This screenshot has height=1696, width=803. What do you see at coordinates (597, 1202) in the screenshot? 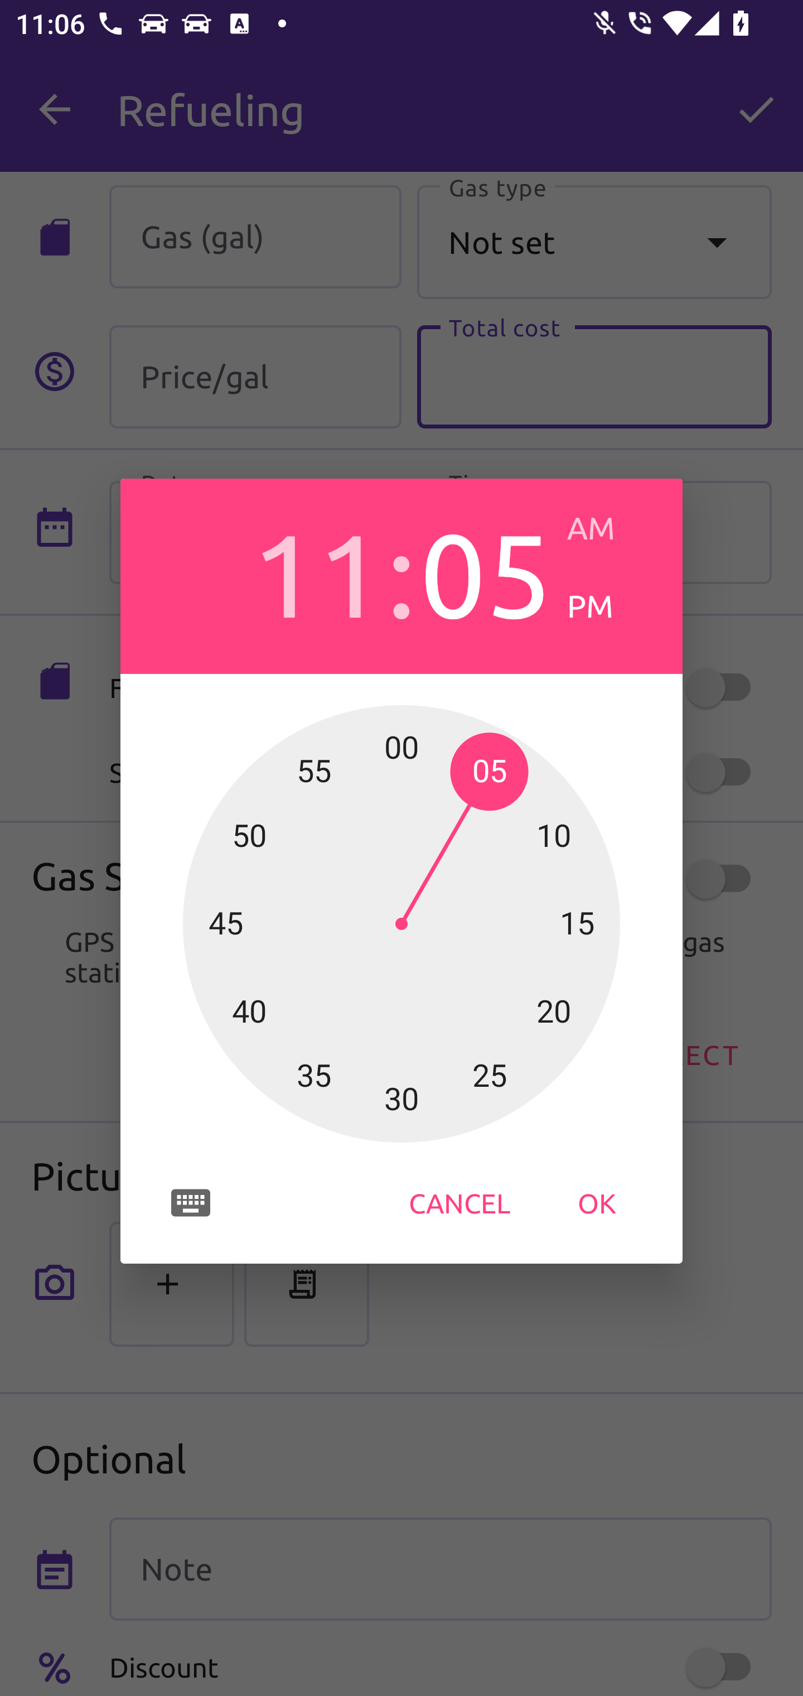
I see `OK` at bounding box center [597, 1202].